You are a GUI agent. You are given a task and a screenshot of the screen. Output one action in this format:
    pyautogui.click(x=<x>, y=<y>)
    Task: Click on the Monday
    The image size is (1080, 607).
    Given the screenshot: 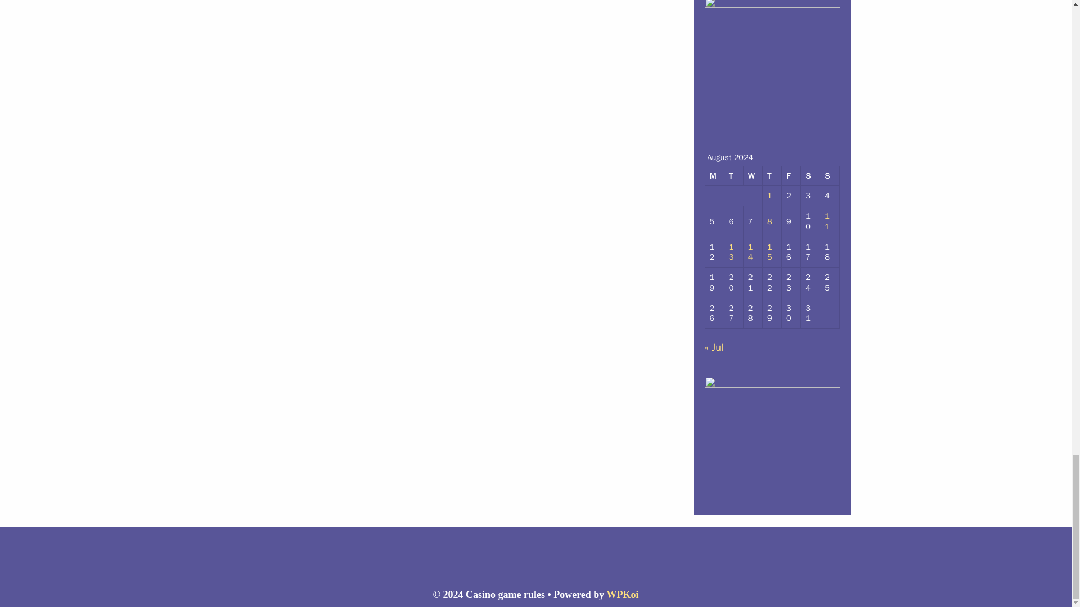 What is the action you would take?
    pyautogui.click(x=714, y=176)
    